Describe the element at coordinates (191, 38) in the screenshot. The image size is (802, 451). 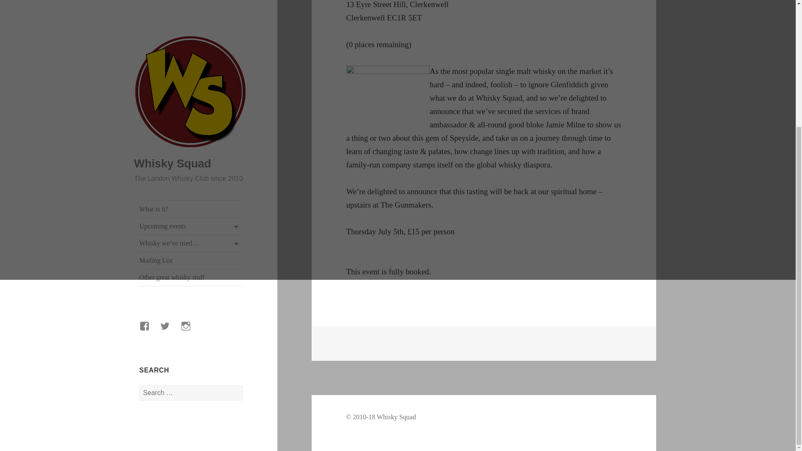
I see `What is it?` at that location.